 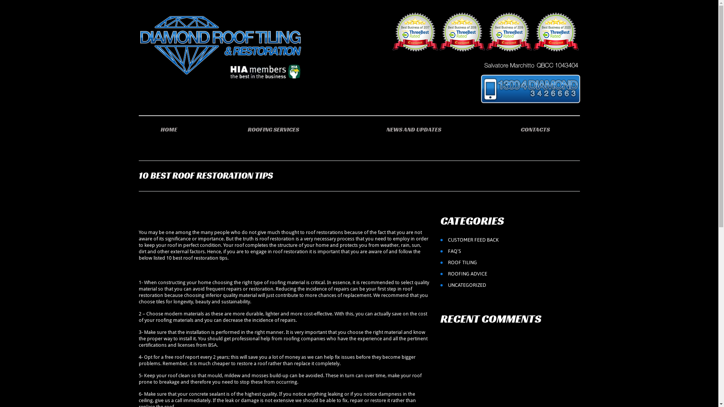 What do you see at coordinates (220, 45) in the screenshot?
I see `Roofing Services` at bounding box center [220, 45].